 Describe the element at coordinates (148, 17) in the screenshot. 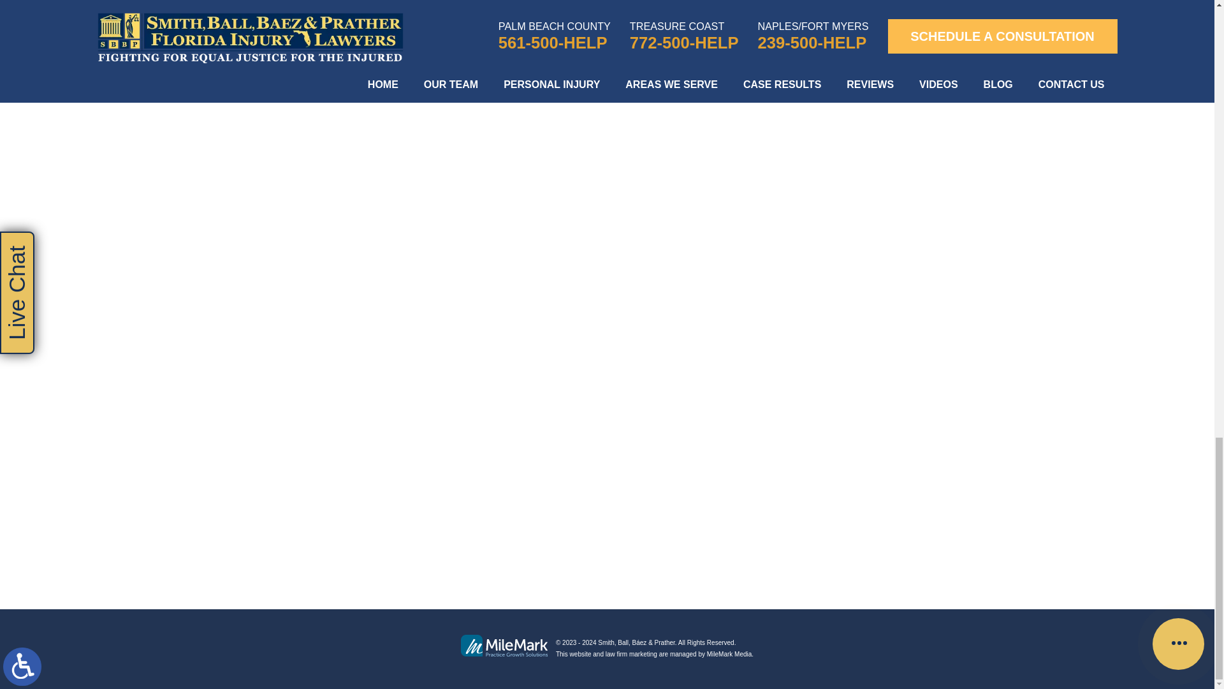

I see `LinkedIn` at that location.